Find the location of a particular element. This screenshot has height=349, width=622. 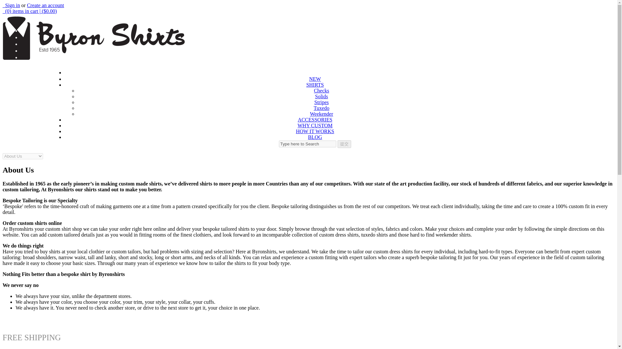

Checks is located at coordinates (321, 90).